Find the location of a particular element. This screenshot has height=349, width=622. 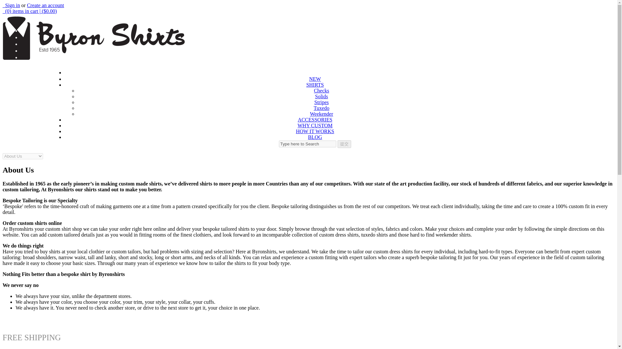

Checks is located at coordinates (321, 90).